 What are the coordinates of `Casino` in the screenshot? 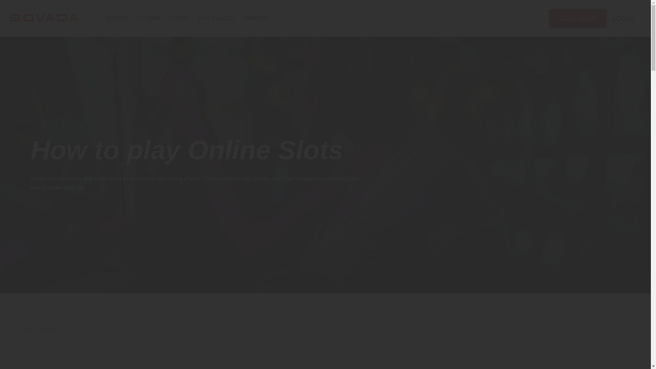 It's located at (31, 329).